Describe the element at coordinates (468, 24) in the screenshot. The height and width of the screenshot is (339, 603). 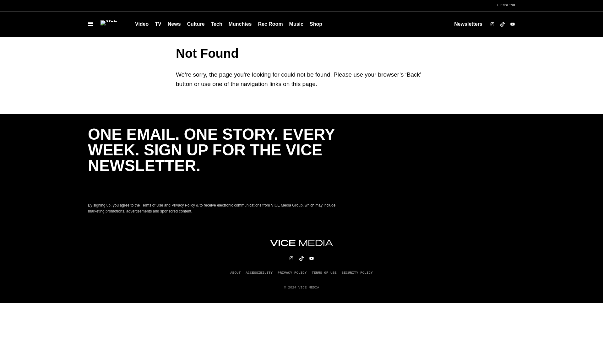
I see `Newsletters` at that location.